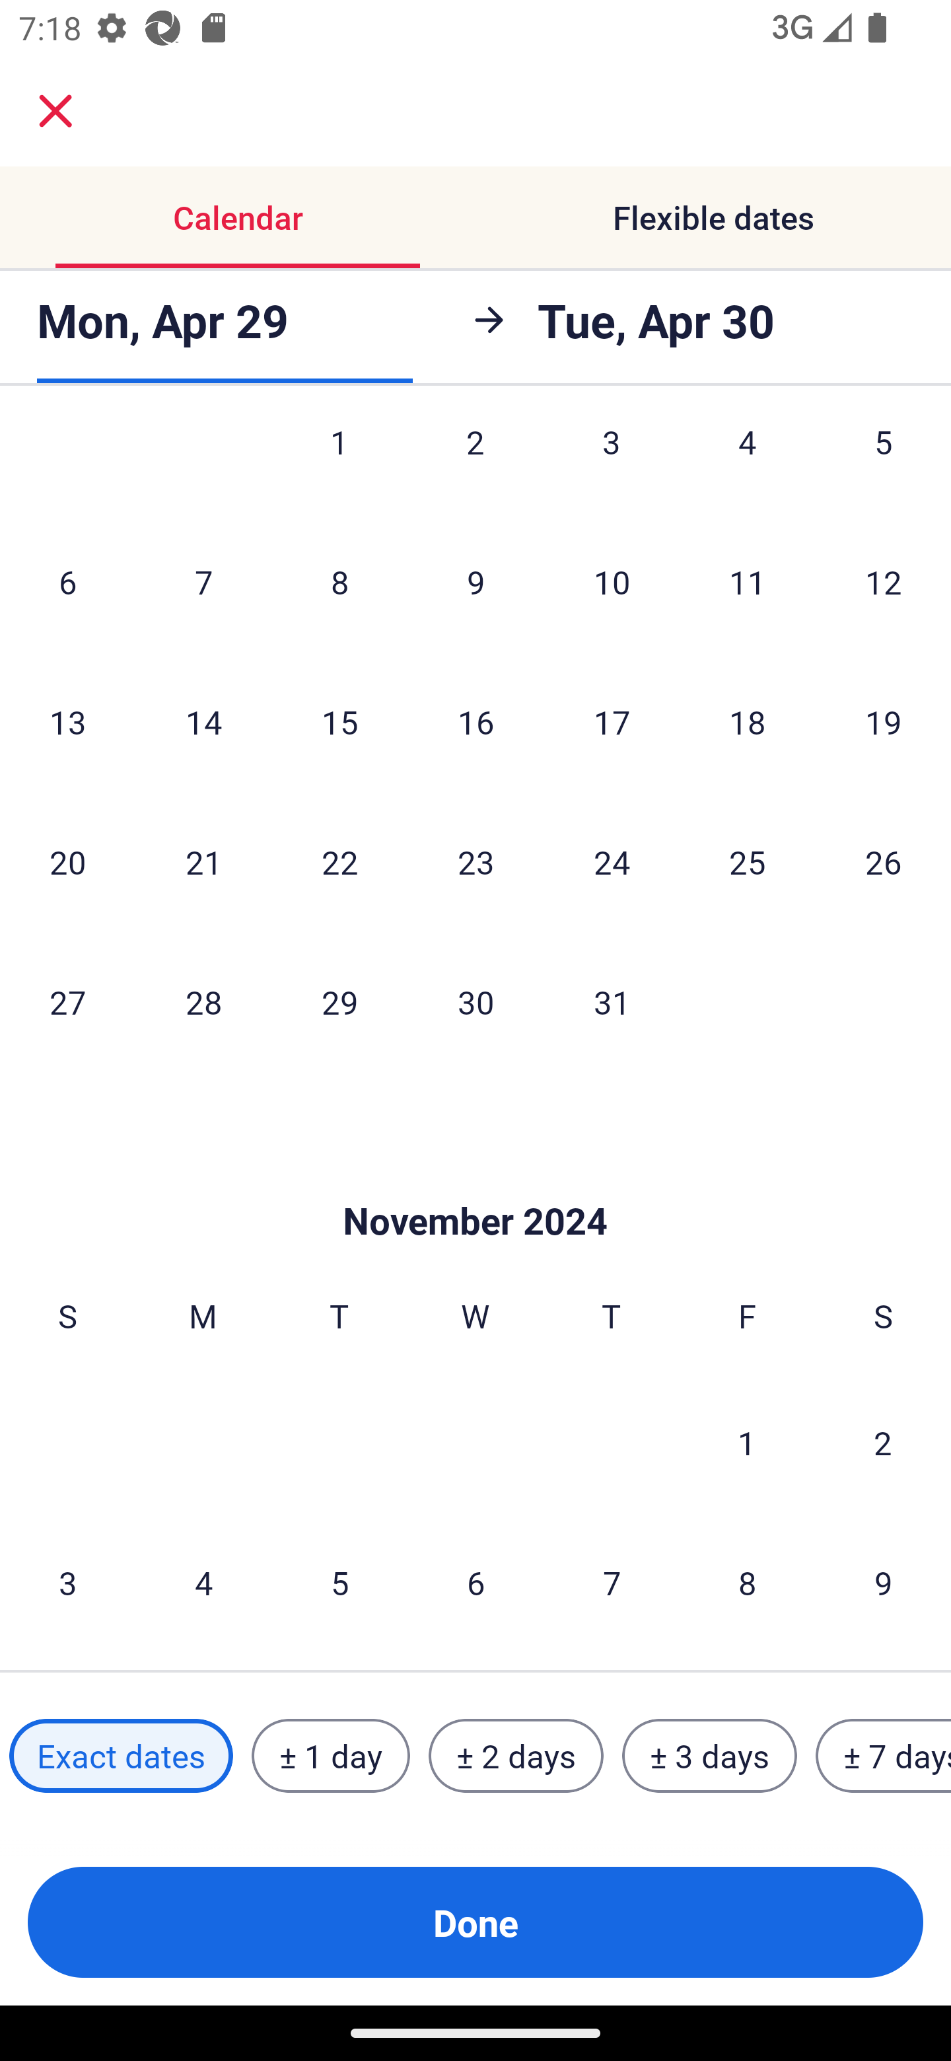 This screenshot has width=951, height=2061. I want to click on ± 7 days, so click(884, 1756).